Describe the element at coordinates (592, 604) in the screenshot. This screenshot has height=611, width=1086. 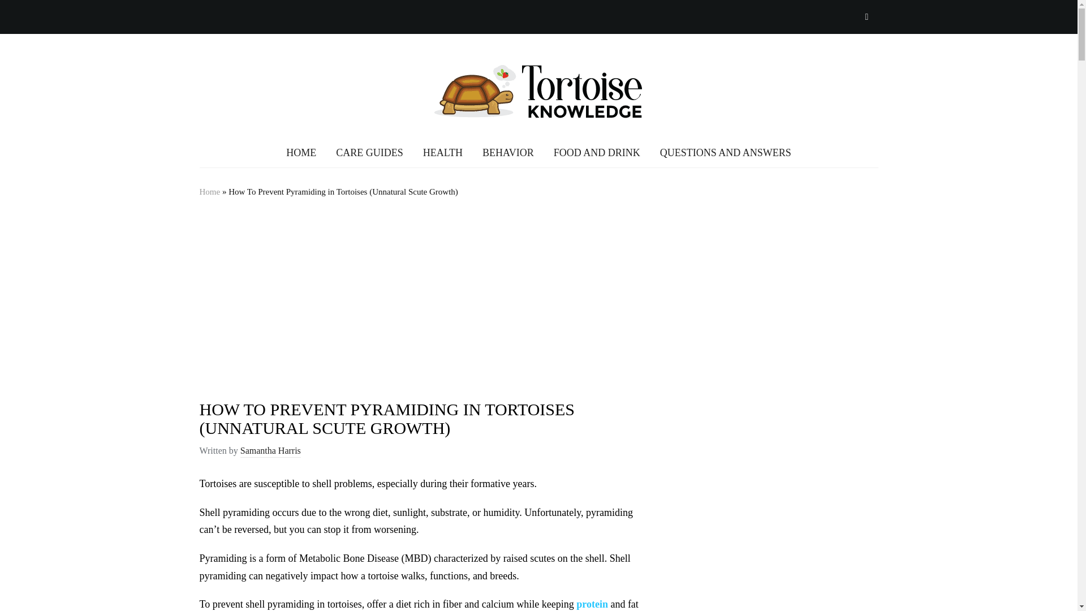
I see `protein` at that location.